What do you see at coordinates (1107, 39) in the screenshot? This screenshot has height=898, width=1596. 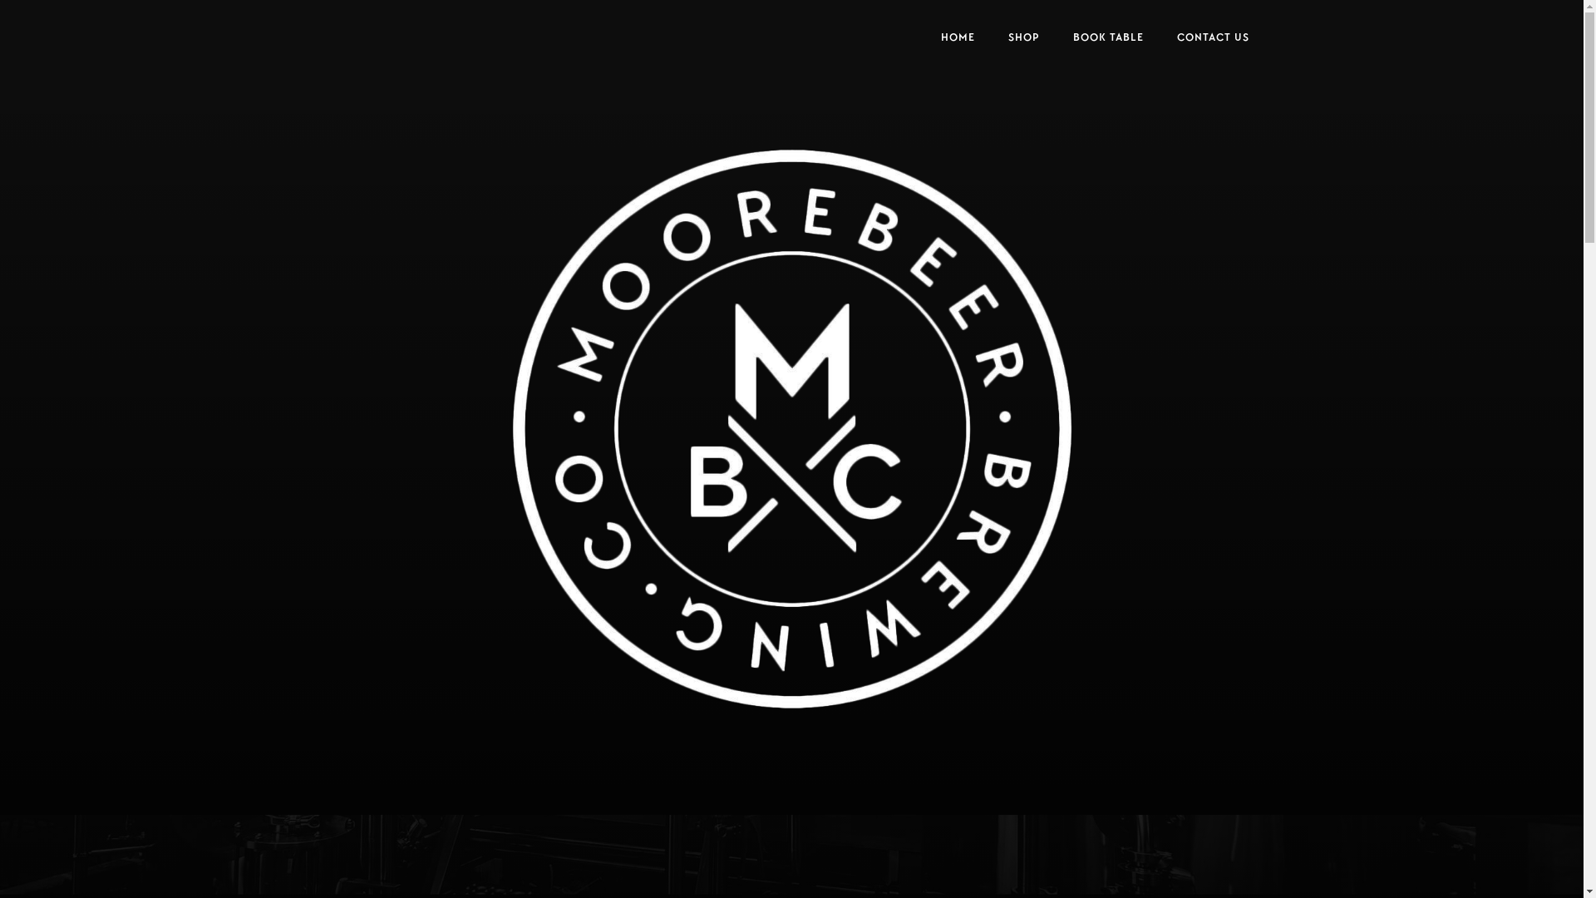 I see `BOOK TABLE` at bounding box center [1107, 39].